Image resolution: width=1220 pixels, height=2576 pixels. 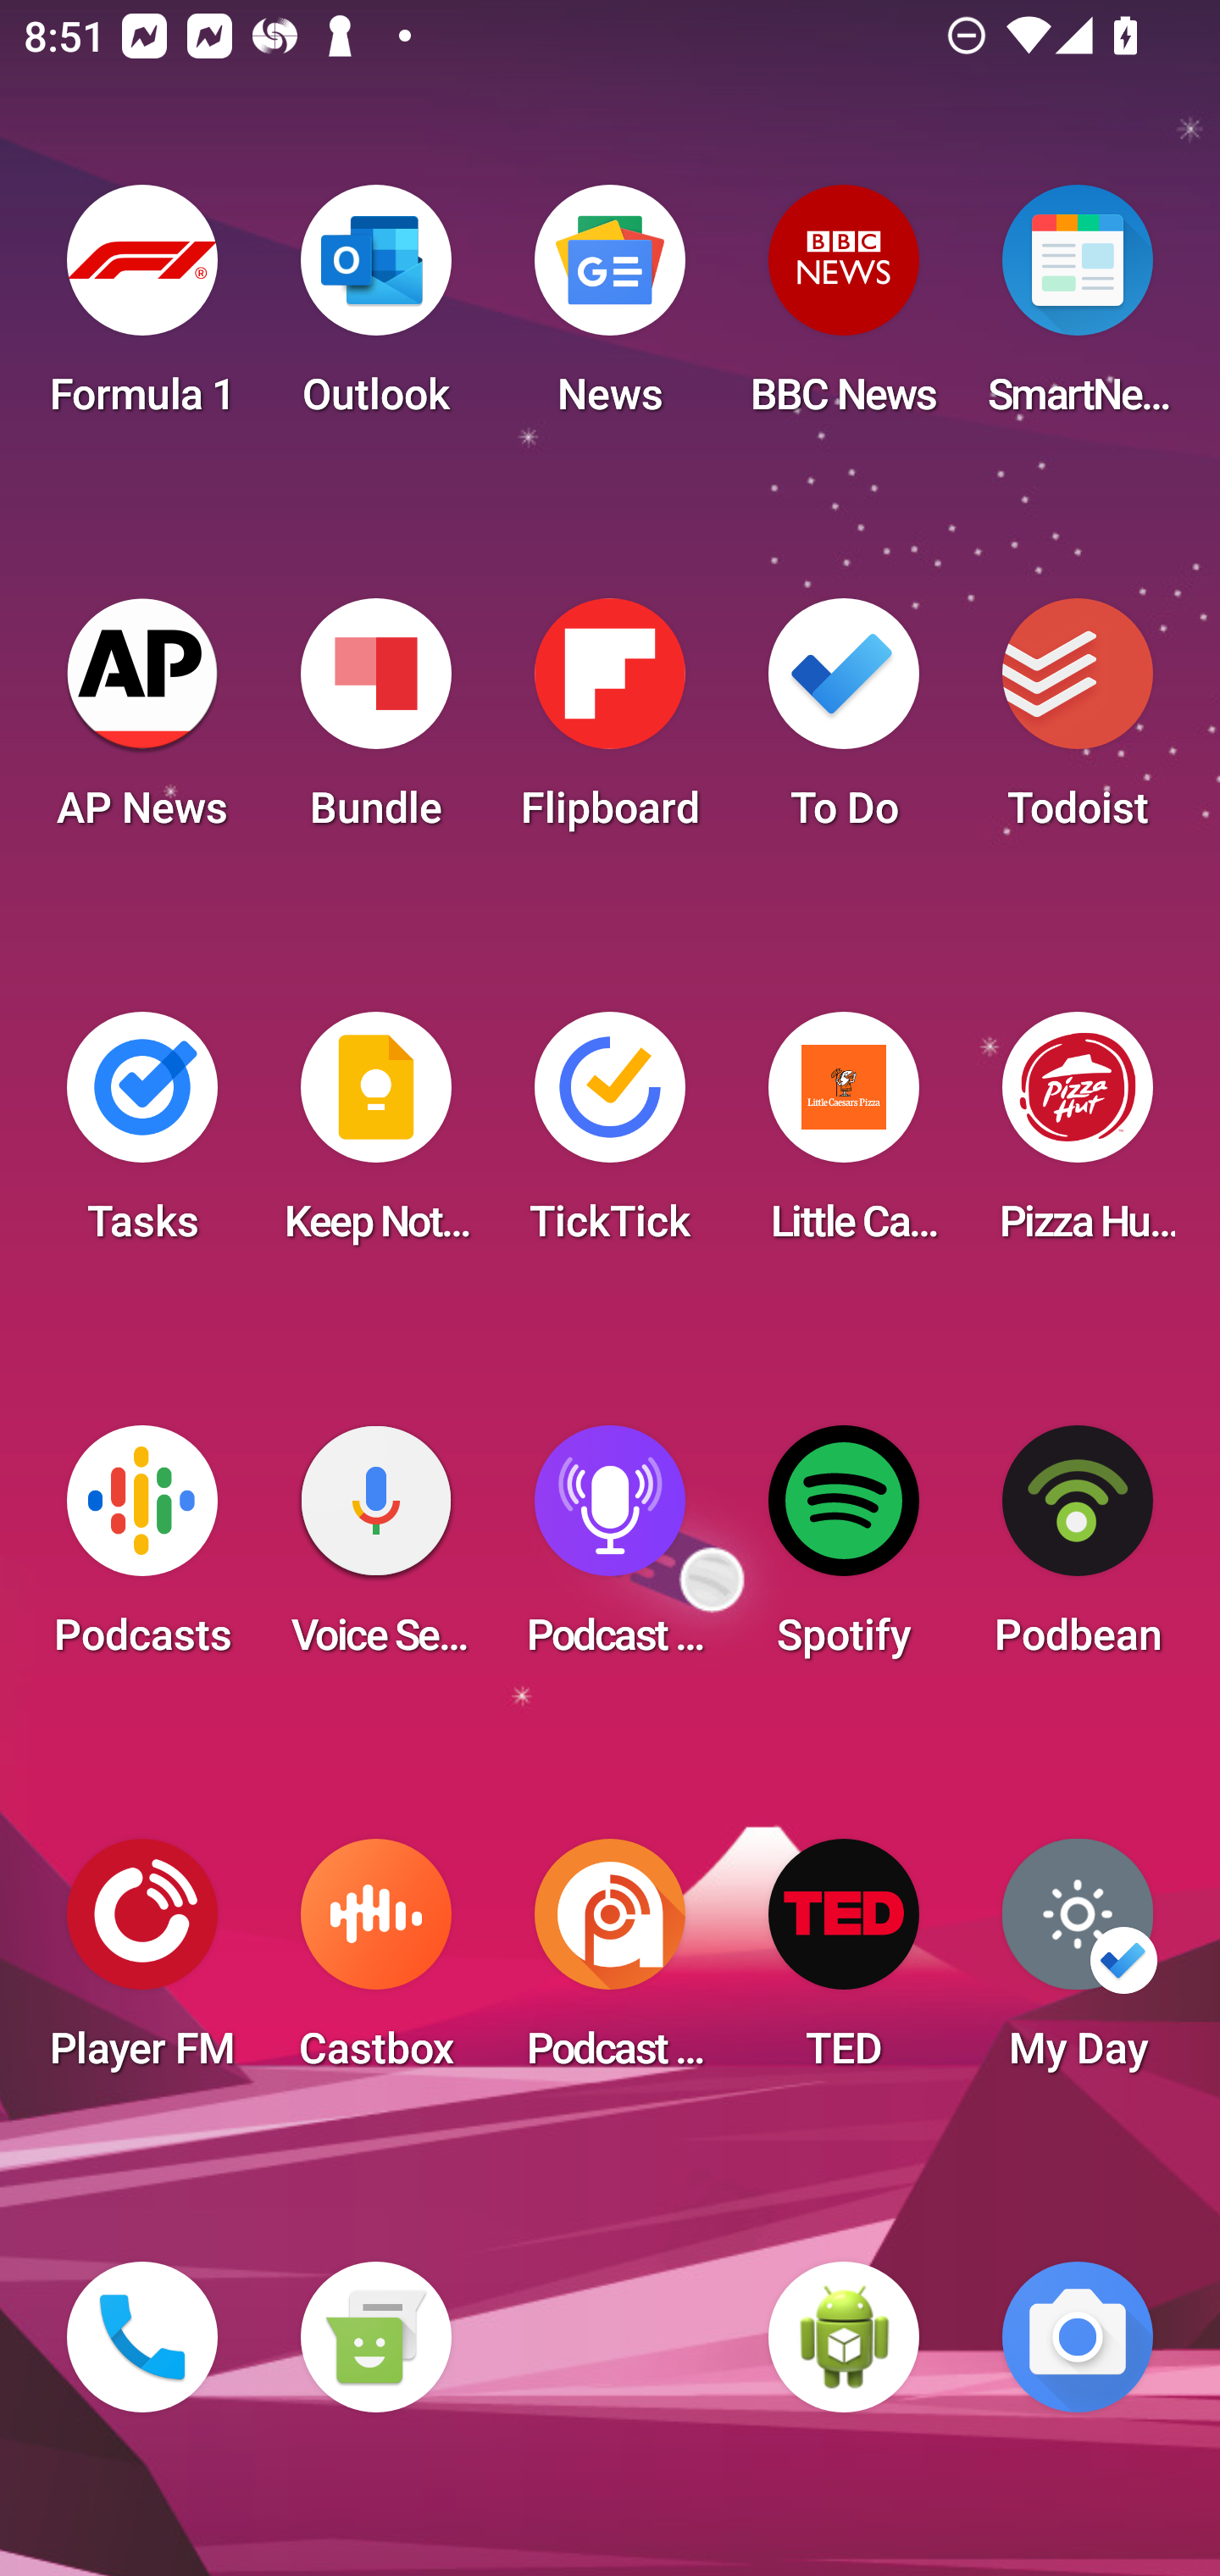 What do you see at coordinates (142, 1964) in the screenshot?
I see `Player FM` at bounding box center [142, 1964].